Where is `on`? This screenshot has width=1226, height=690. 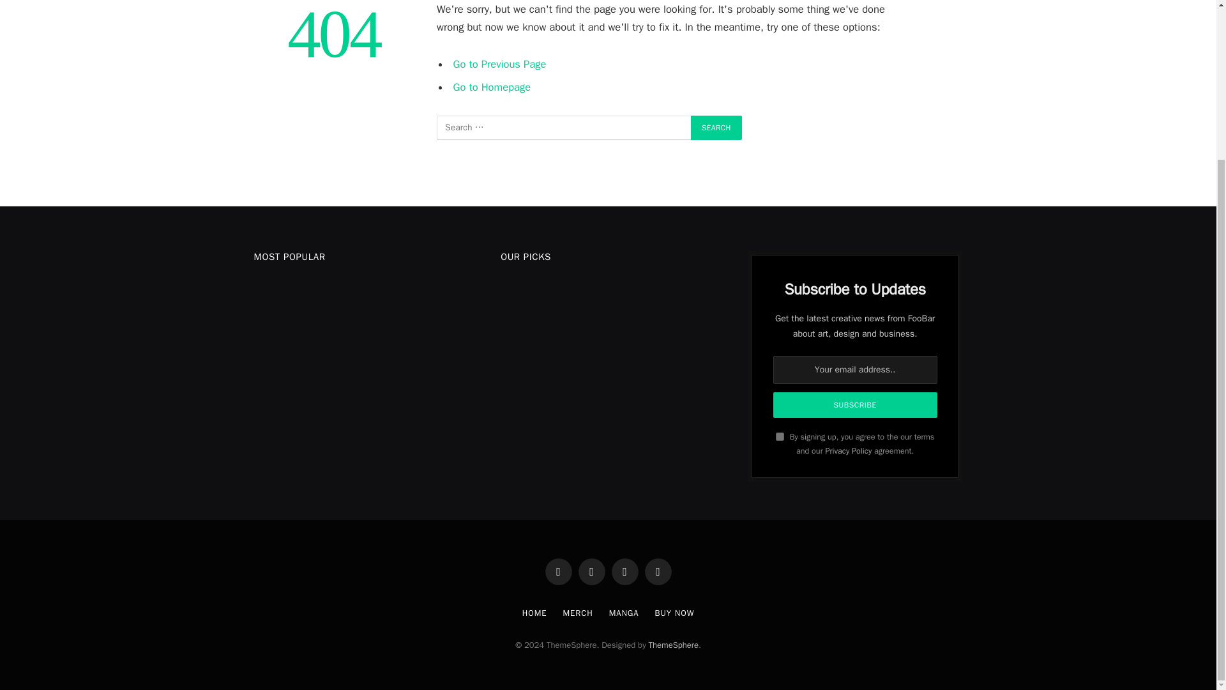
on is located at coordinates (780, 437).